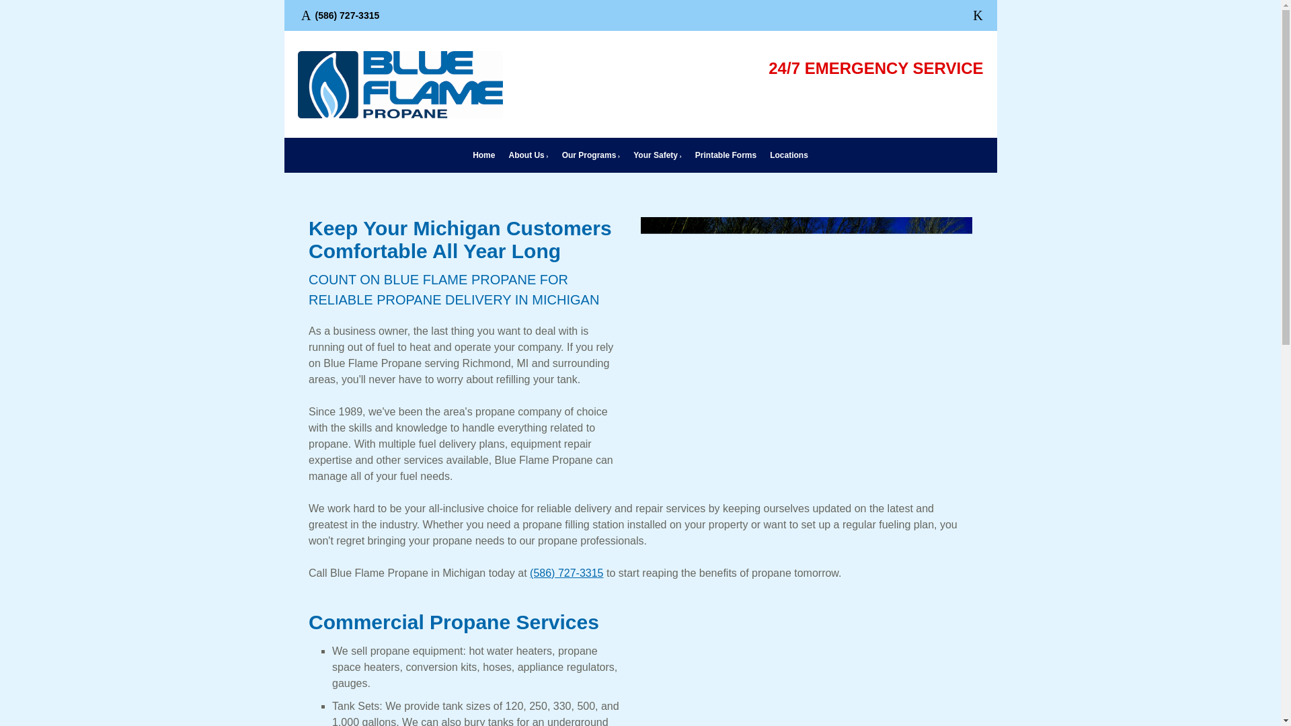 The height and width of the screenshot is (726, 1291). Describe the element at coordinates (978, 15) in the screenshot. I see `Facebook` at that location.